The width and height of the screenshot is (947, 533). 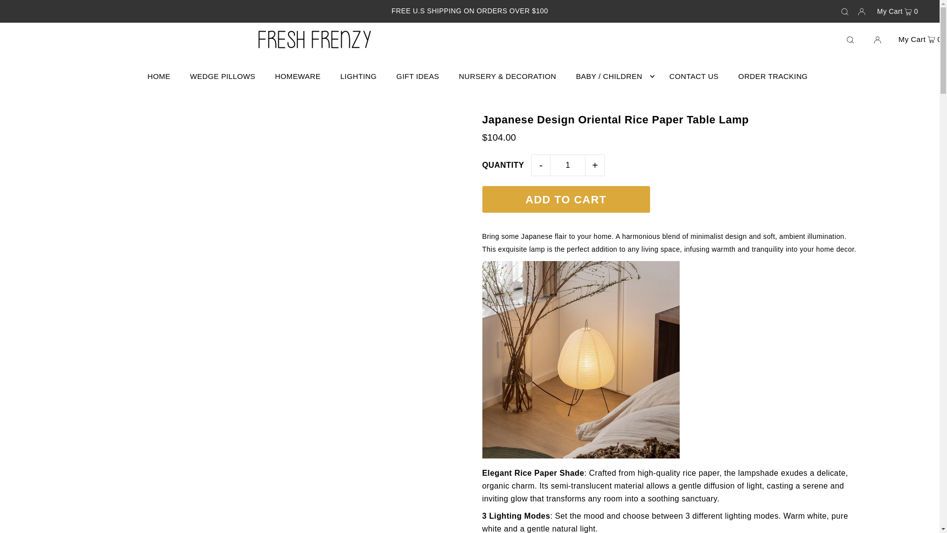 I want to click on Add to Cart, so click(x=566, y=199).